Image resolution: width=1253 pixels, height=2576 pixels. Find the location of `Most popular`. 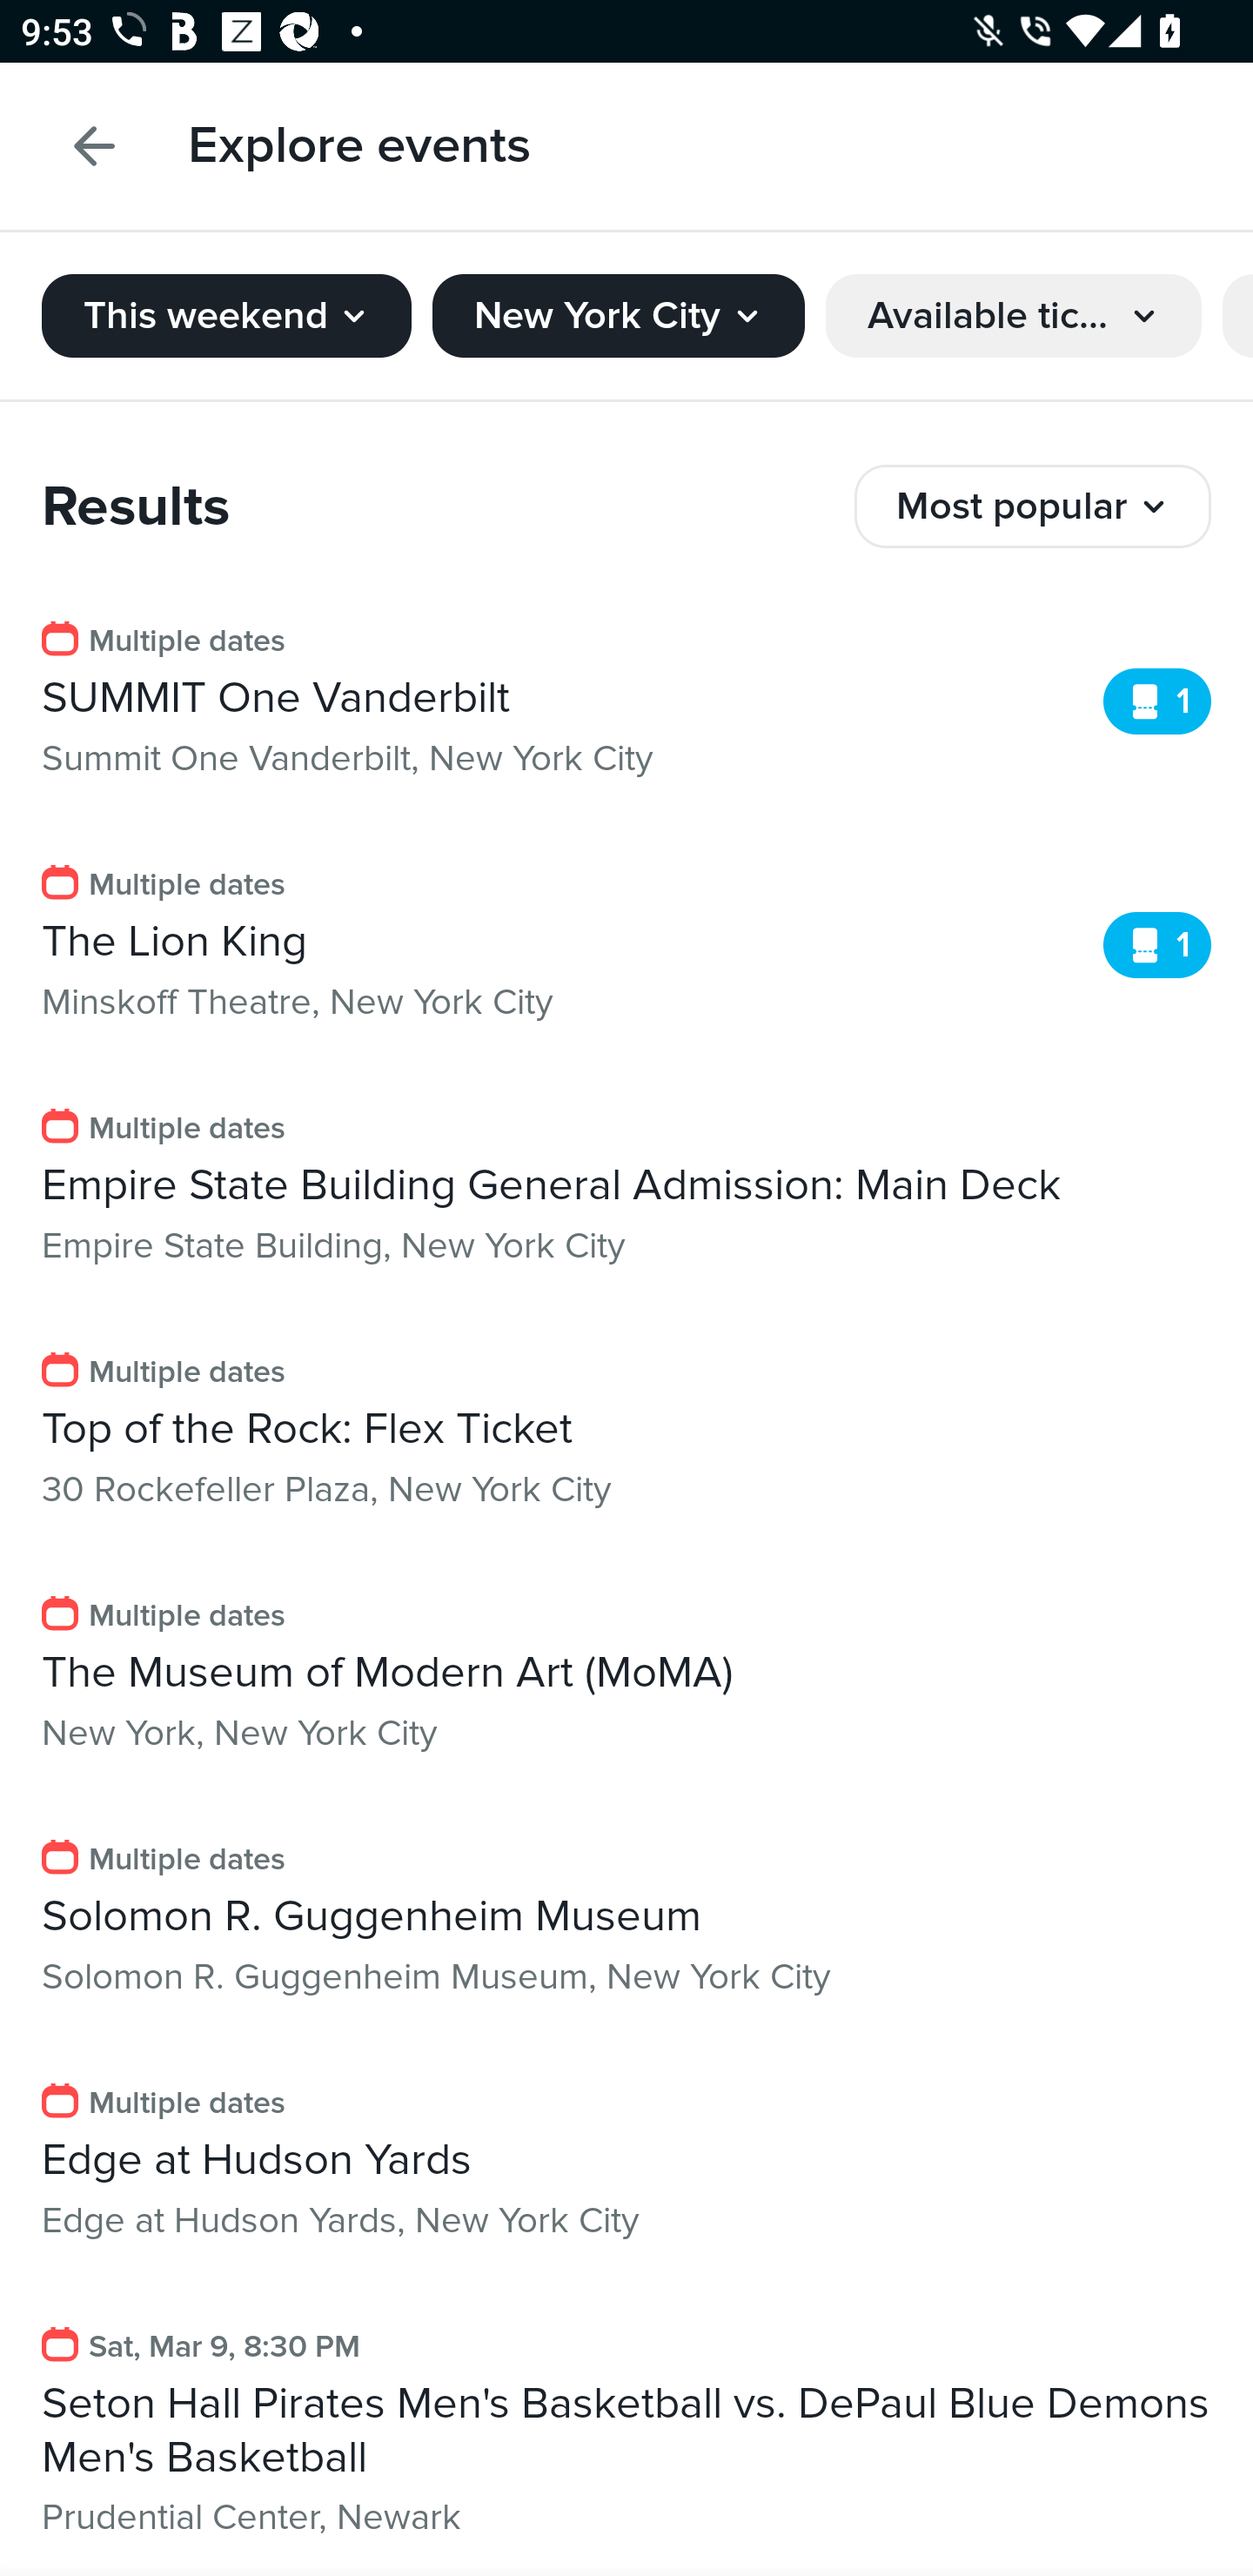

Most popular is located at coordinates (1033, 506).